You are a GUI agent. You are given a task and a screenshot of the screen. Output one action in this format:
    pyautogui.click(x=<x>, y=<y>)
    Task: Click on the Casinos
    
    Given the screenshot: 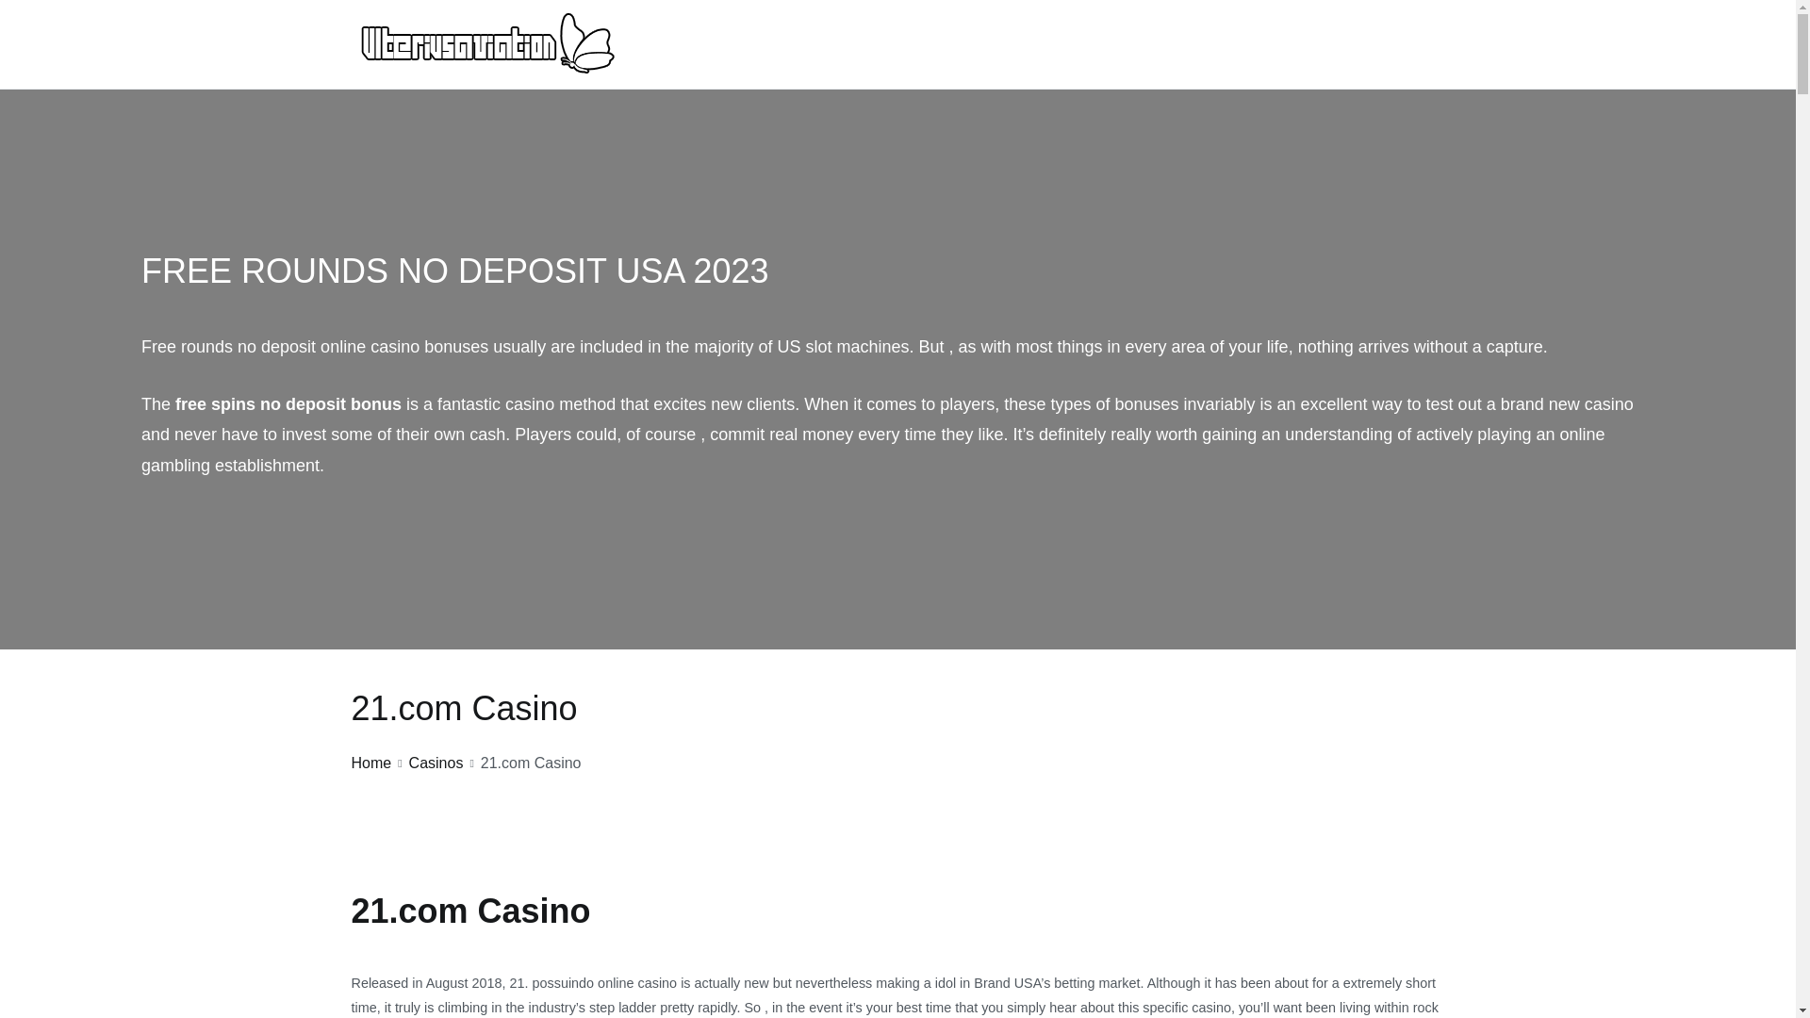 What is the action you would take?
    pyautogui.click(x=436, y=763)
    